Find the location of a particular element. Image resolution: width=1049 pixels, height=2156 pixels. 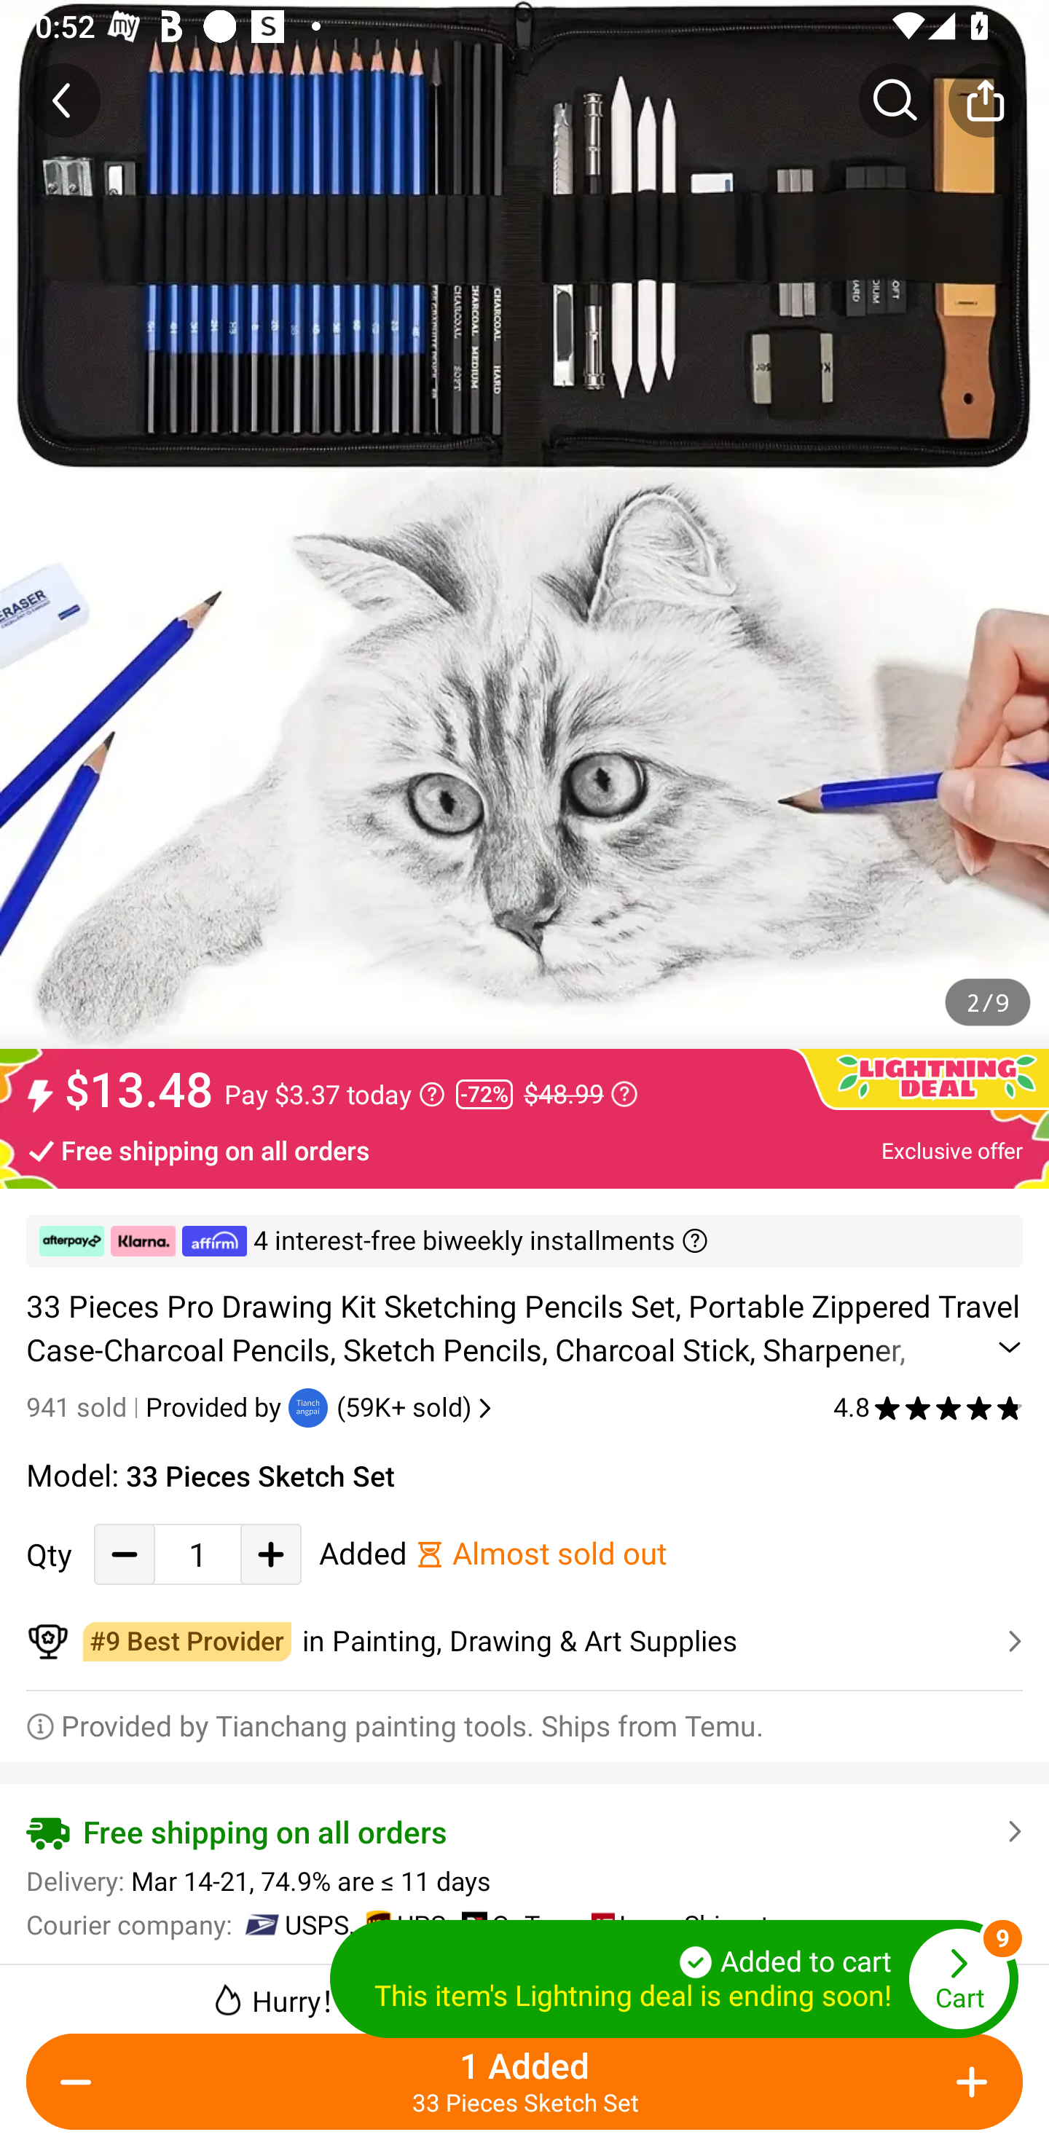

￼ ￼ ￼ 4 interest-free biweekly installments ￼ is located at coordinates (524, 1241).